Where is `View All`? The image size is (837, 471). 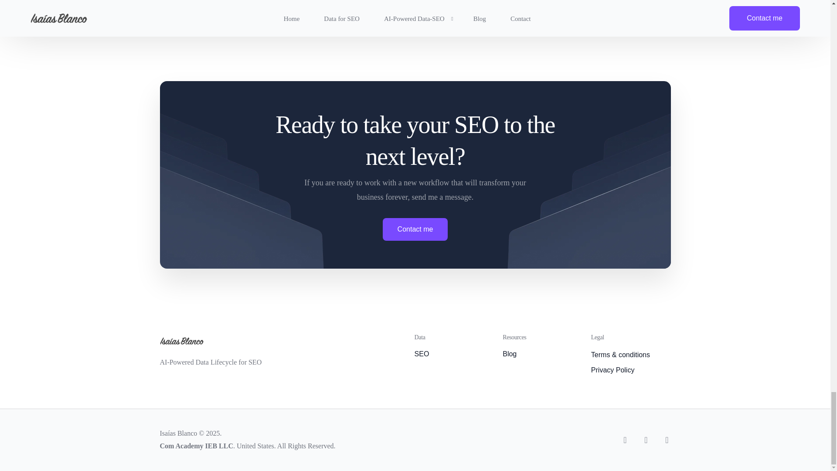
View All is located at coordinates (187, 4).